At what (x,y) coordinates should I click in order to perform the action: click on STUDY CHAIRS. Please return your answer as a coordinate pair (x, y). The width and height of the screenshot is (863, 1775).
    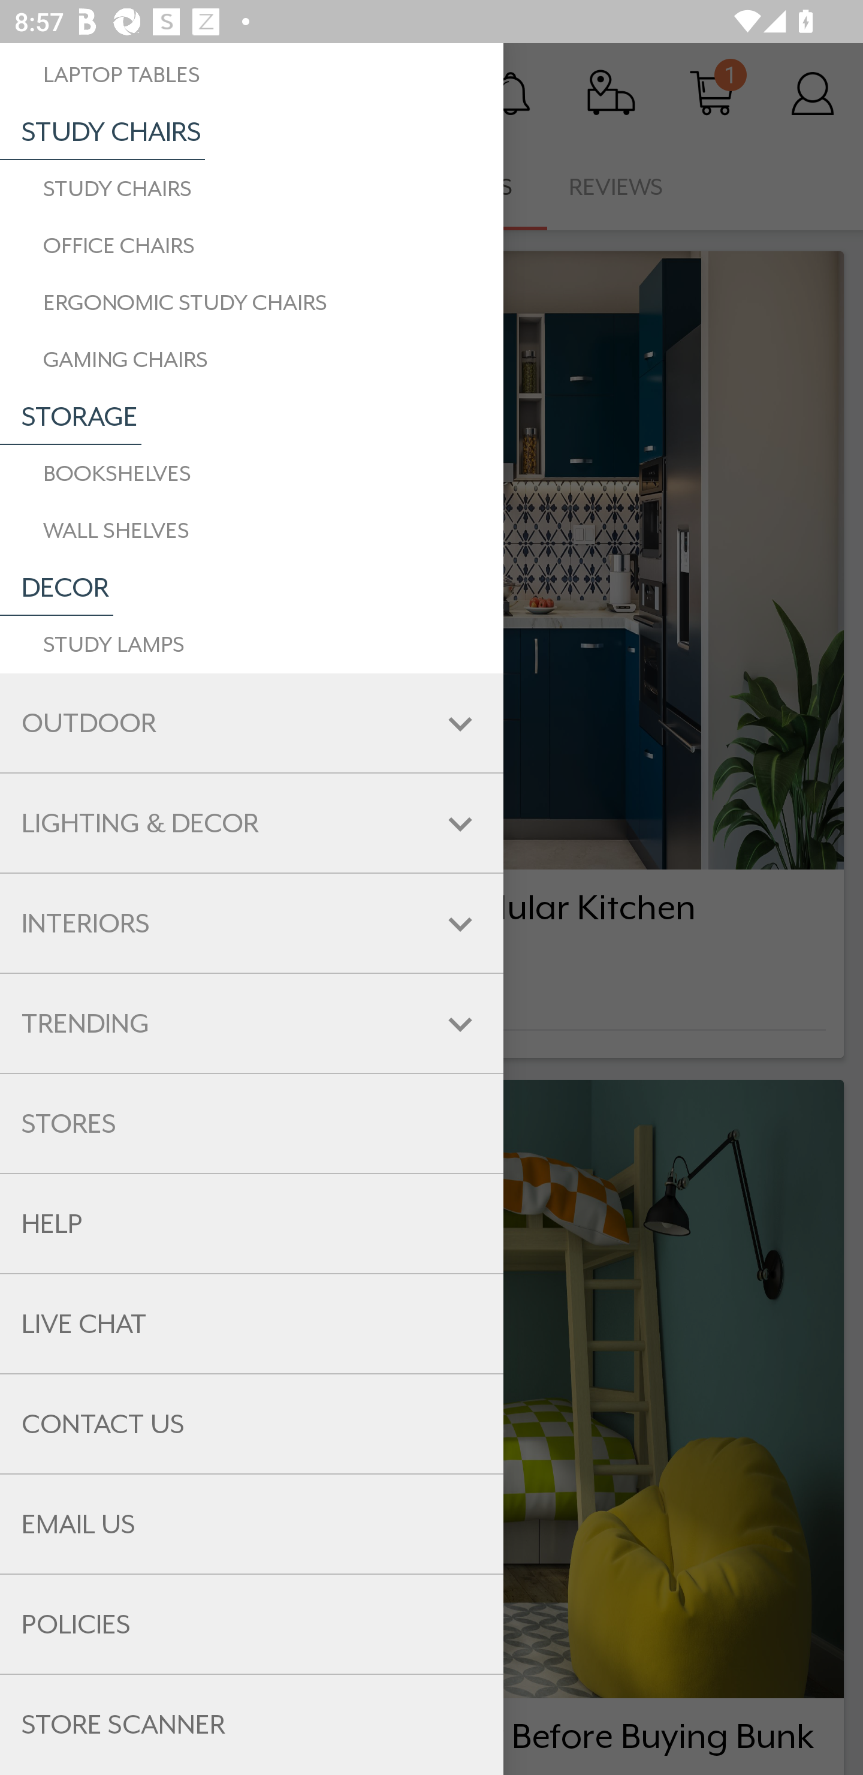
    Looking at the image, I should click on (102, 132).